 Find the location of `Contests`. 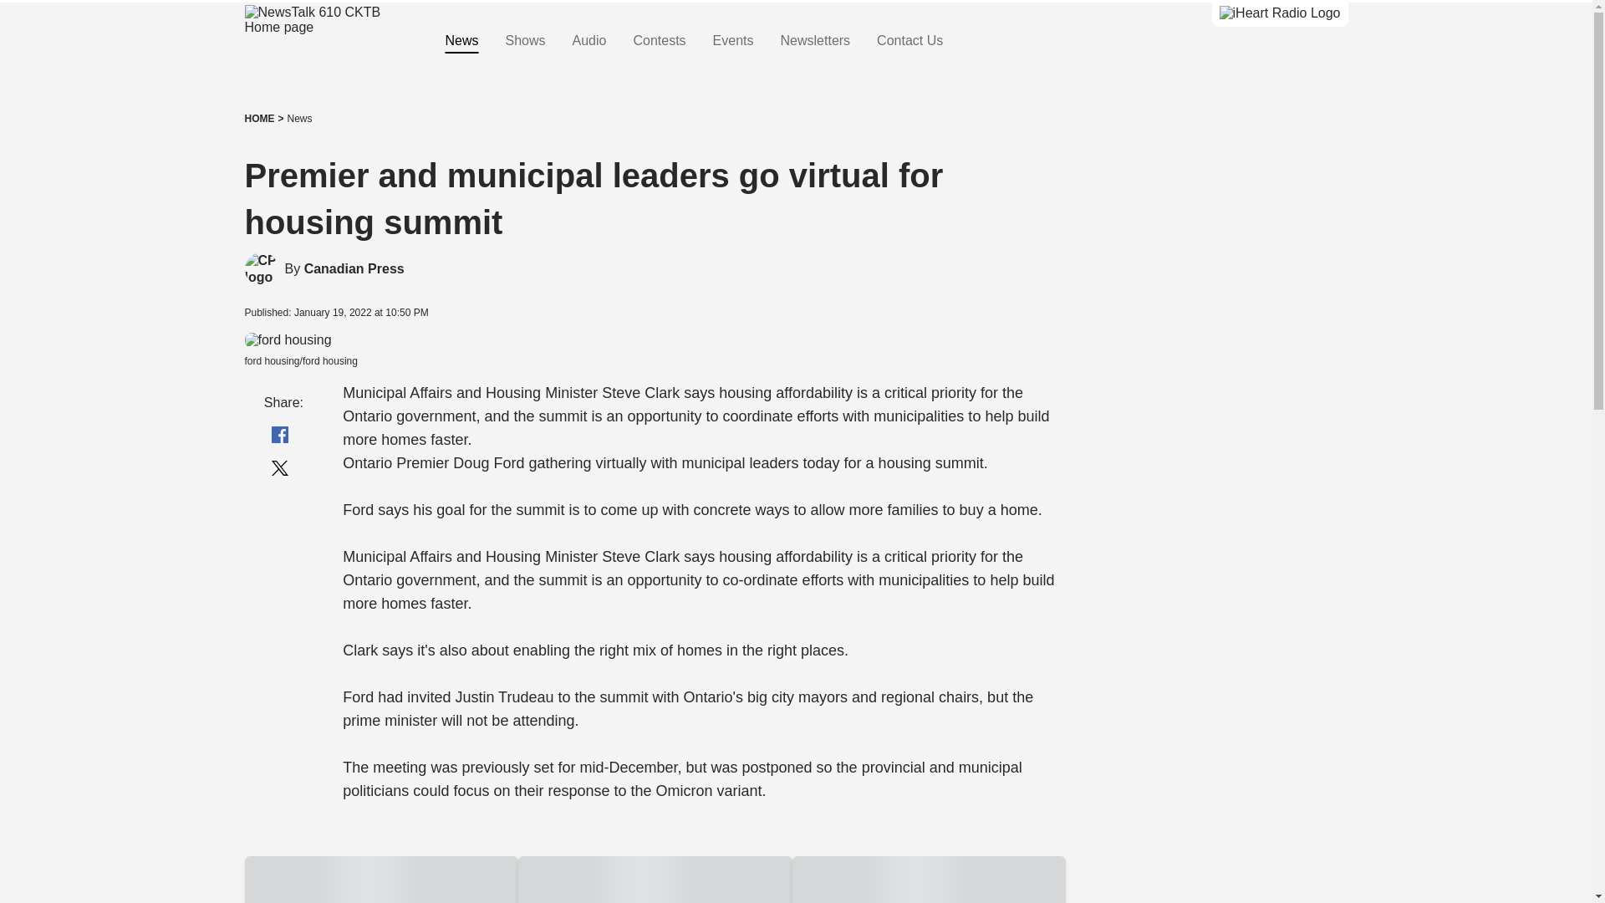

Contests is located at coordinates (659, 41).